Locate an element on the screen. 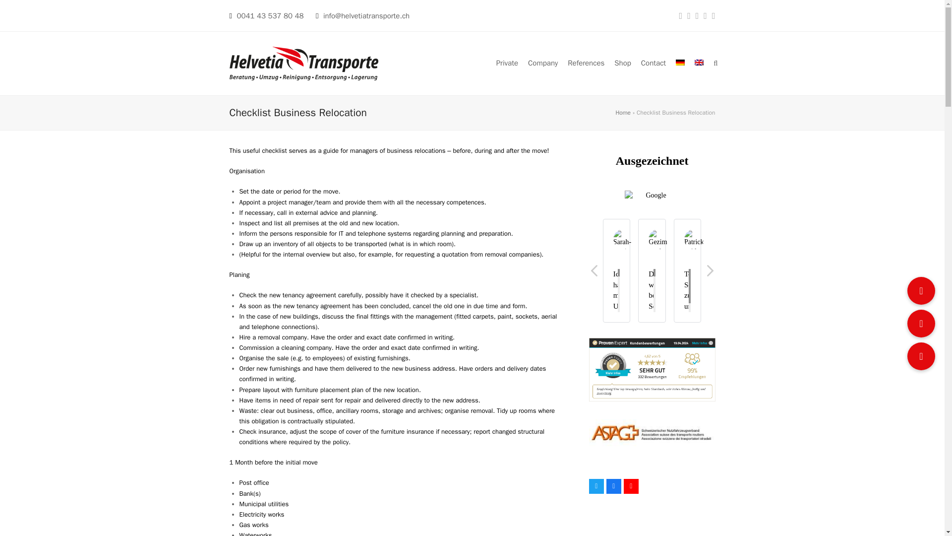 The width and height of the screenshot is (952, 536). 0041 43 537 80 48 is located at coordinates (270, 16).